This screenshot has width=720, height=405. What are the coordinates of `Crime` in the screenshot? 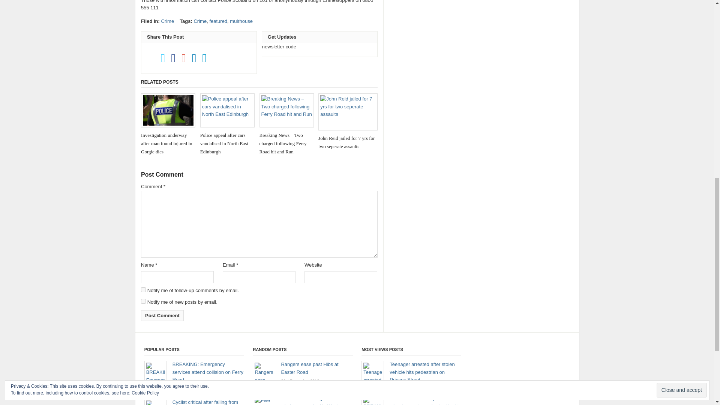 It's located at (200, 21).